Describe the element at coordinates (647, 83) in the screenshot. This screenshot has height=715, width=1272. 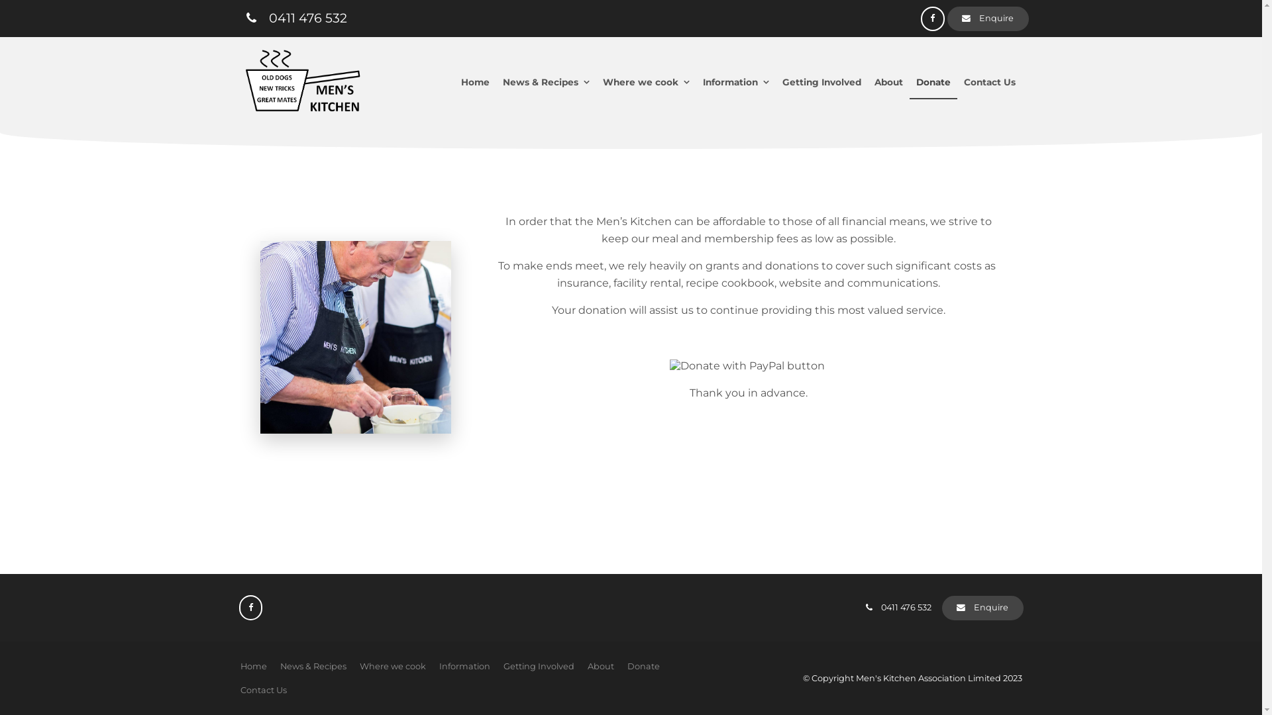
I see `Where we cook` at that location.